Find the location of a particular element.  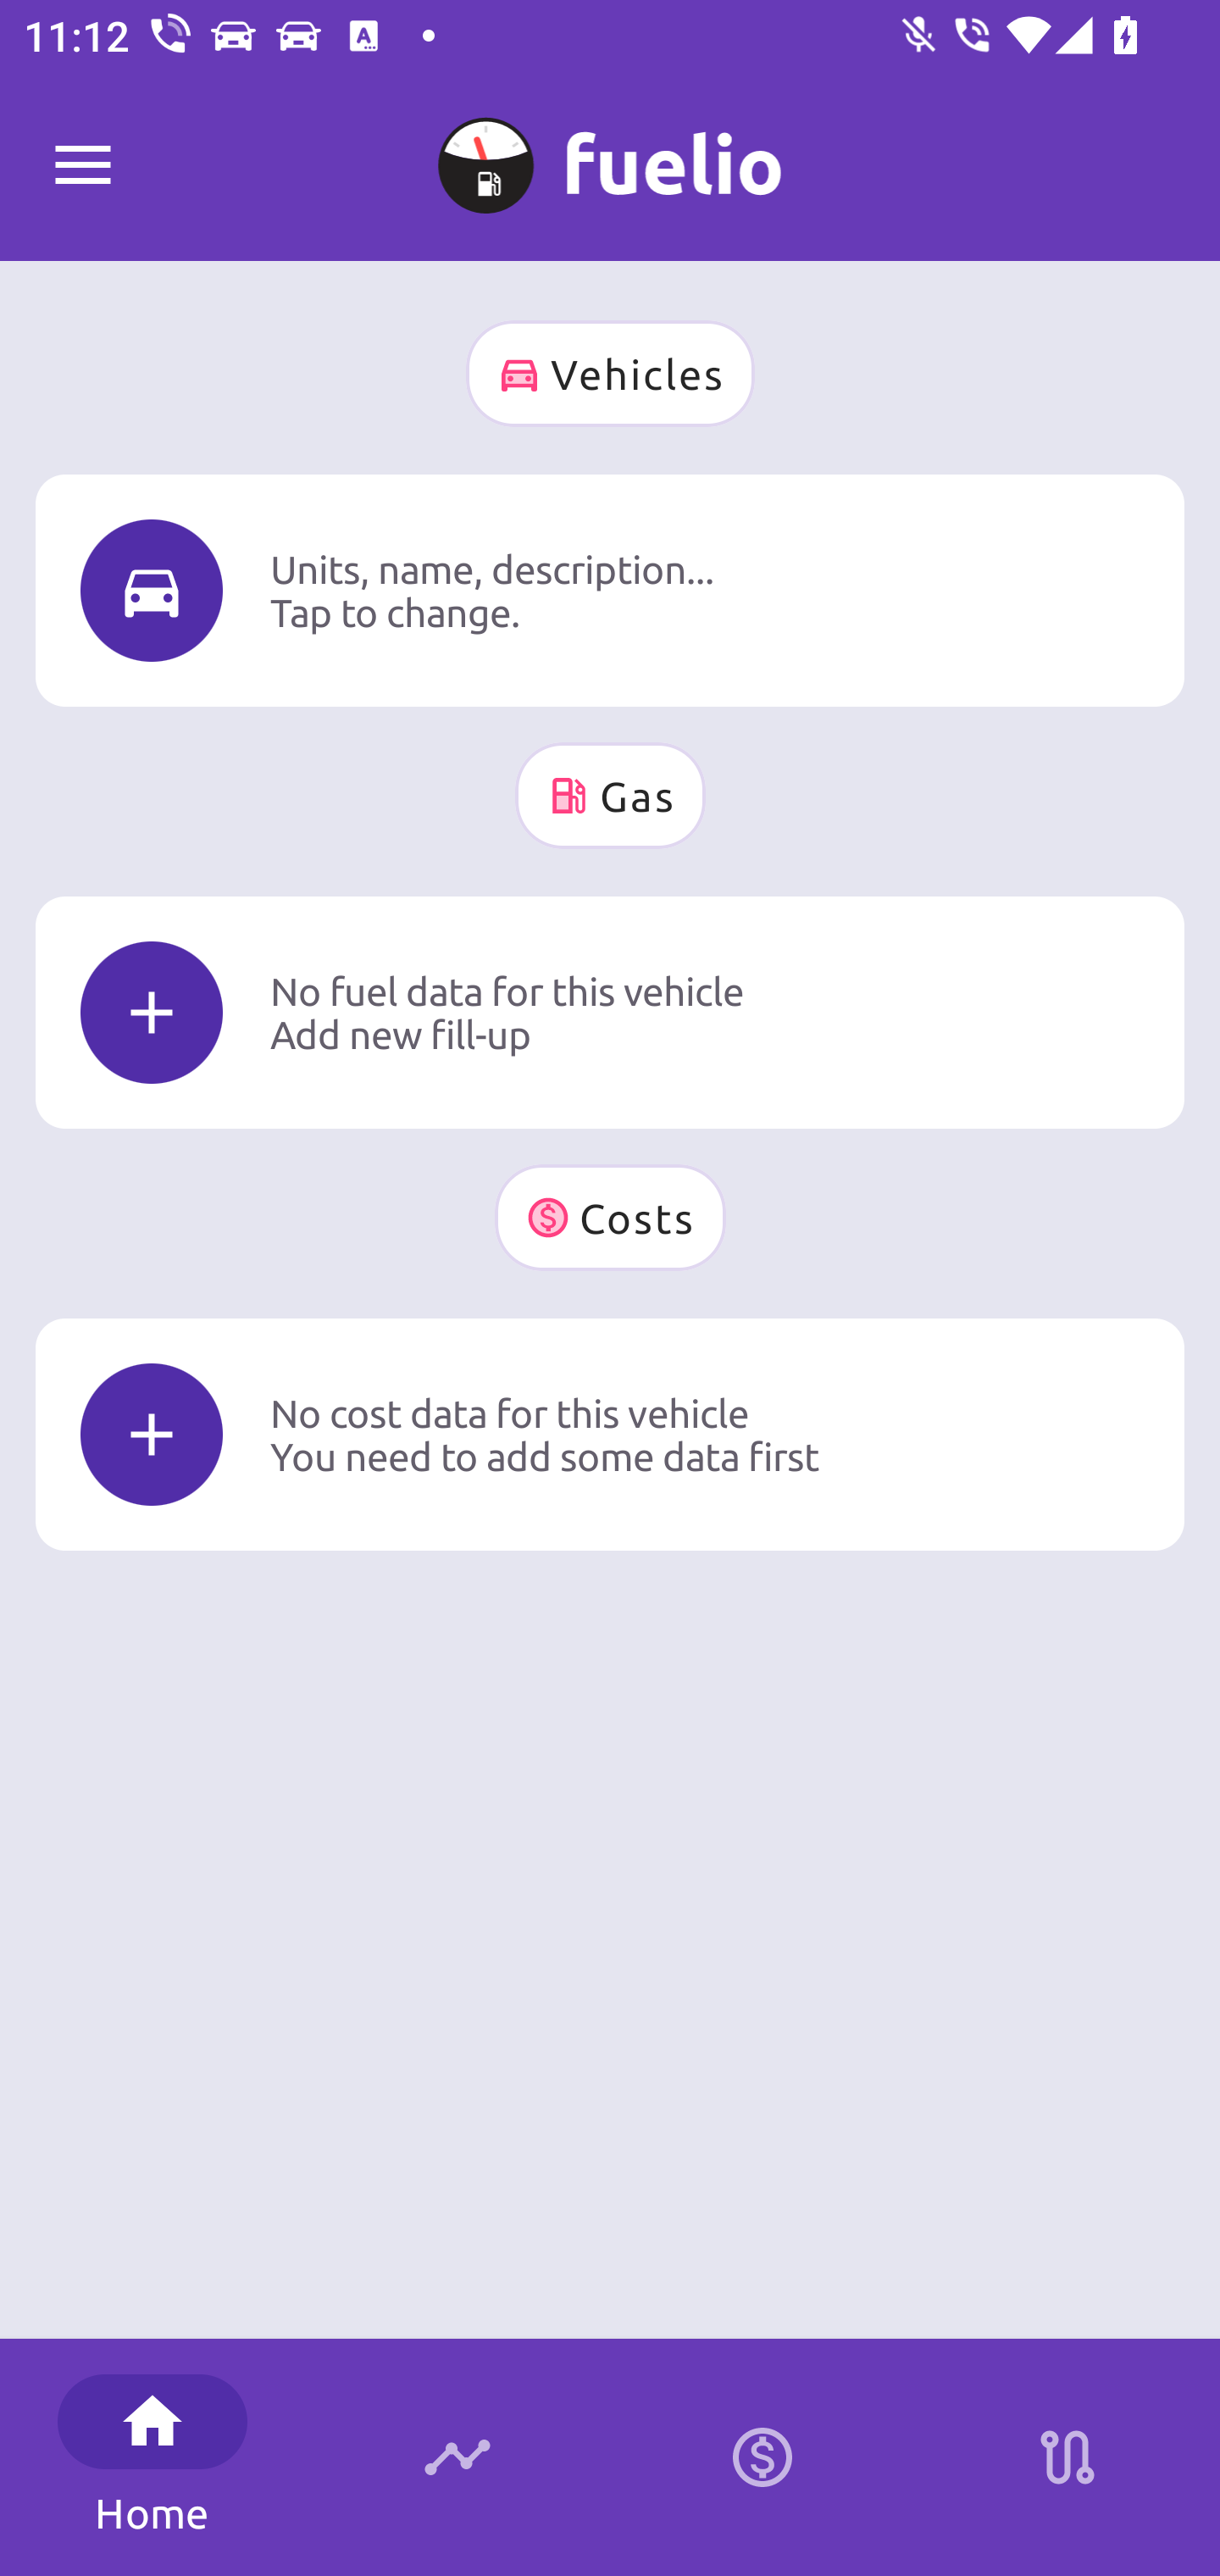

Icon is located at coordinates (152, 591).